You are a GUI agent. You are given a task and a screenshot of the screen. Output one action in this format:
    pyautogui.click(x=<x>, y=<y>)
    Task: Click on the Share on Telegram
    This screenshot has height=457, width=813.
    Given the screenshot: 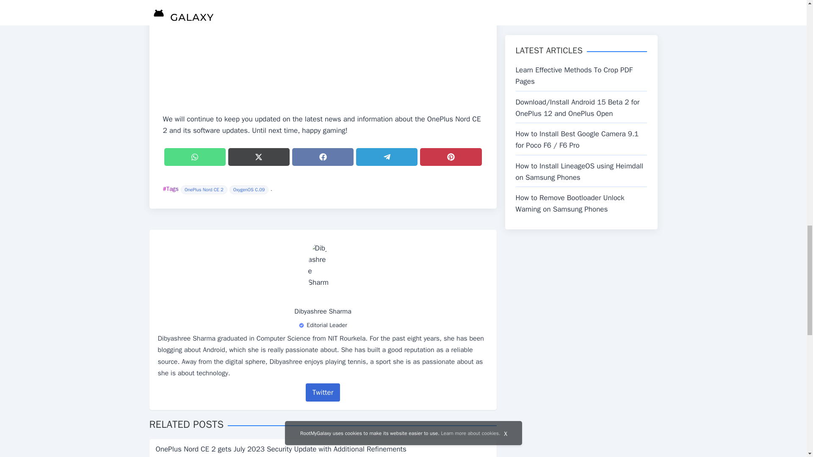 What is the action you would take?
    pyautogui.click(x=387, y=157)
    